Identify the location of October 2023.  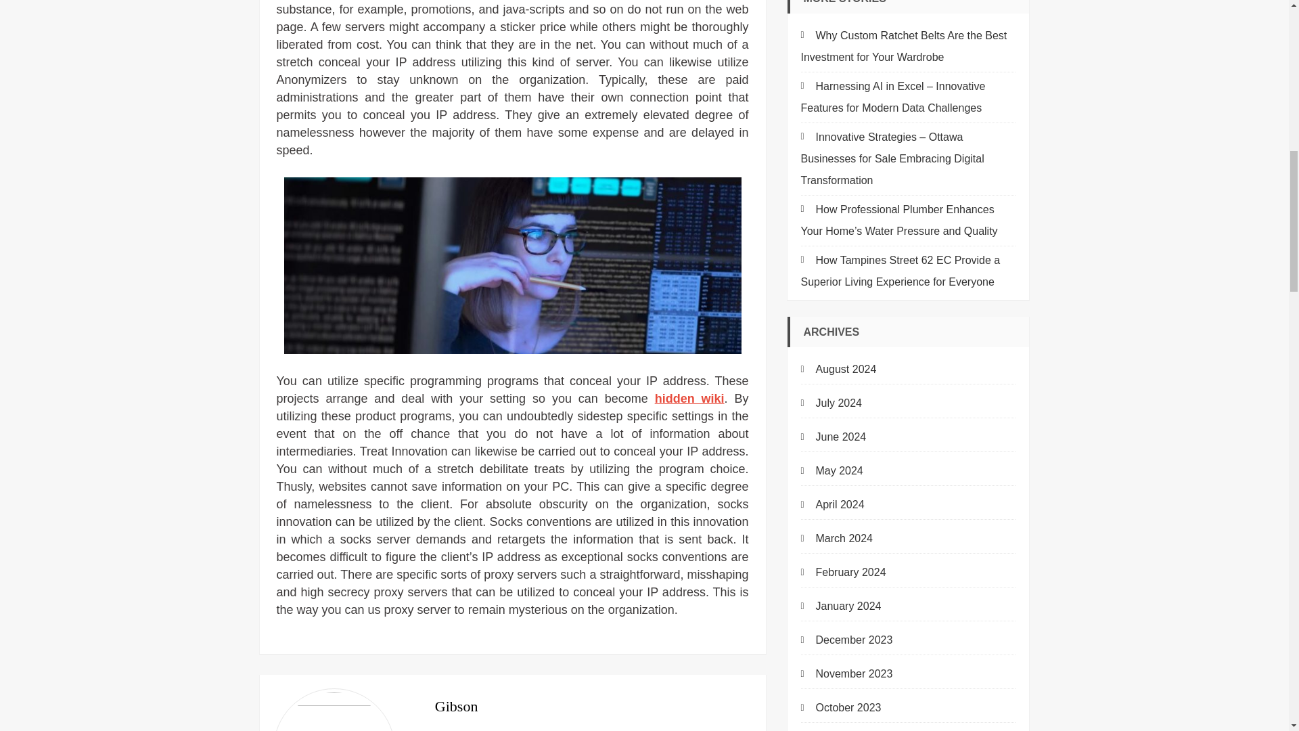
(842, 708).